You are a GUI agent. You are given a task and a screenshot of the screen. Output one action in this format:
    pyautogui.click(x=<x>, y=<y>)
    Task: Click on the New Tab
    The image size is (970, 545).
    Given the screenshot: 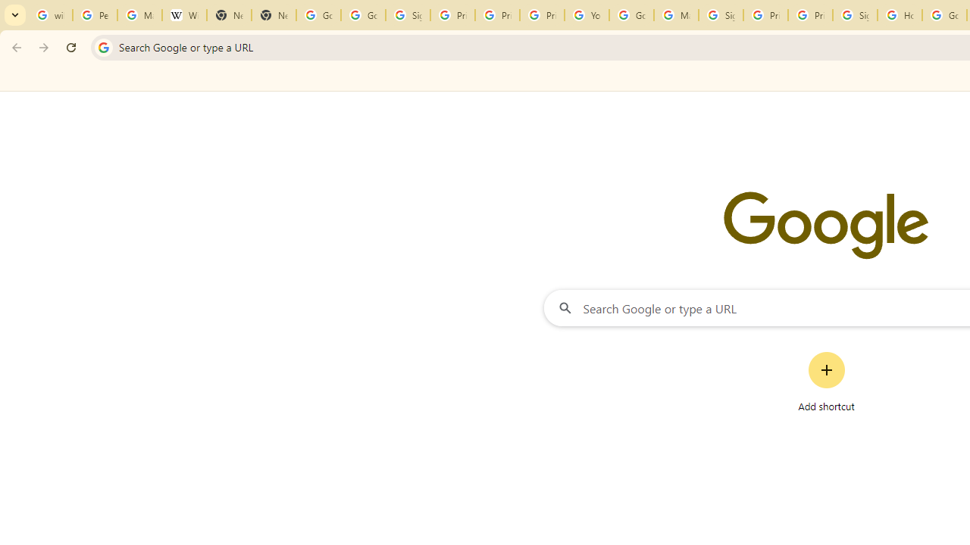 What is the action you would take?
    pyautogui.click(x=273, y=15)
    